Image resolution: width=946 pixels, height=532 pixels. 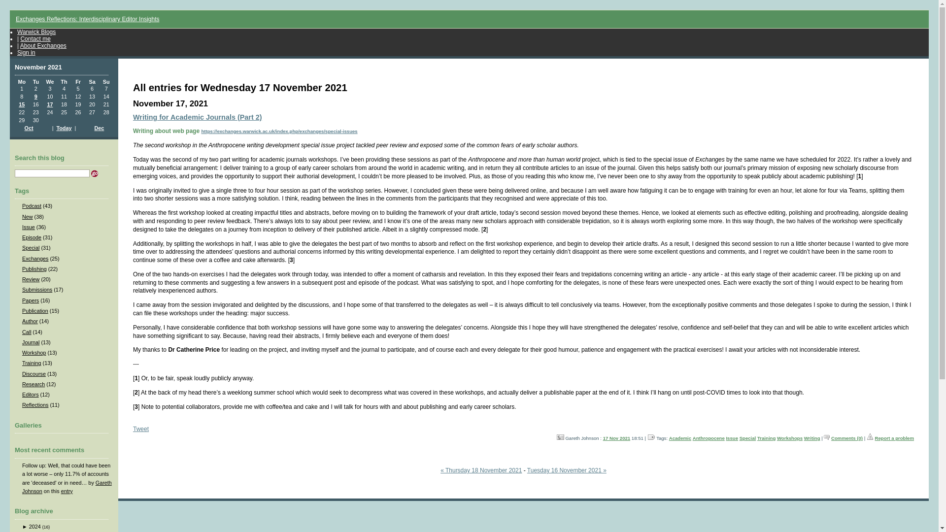 I want to click on About Exchanges, so click(x=43, y=46).